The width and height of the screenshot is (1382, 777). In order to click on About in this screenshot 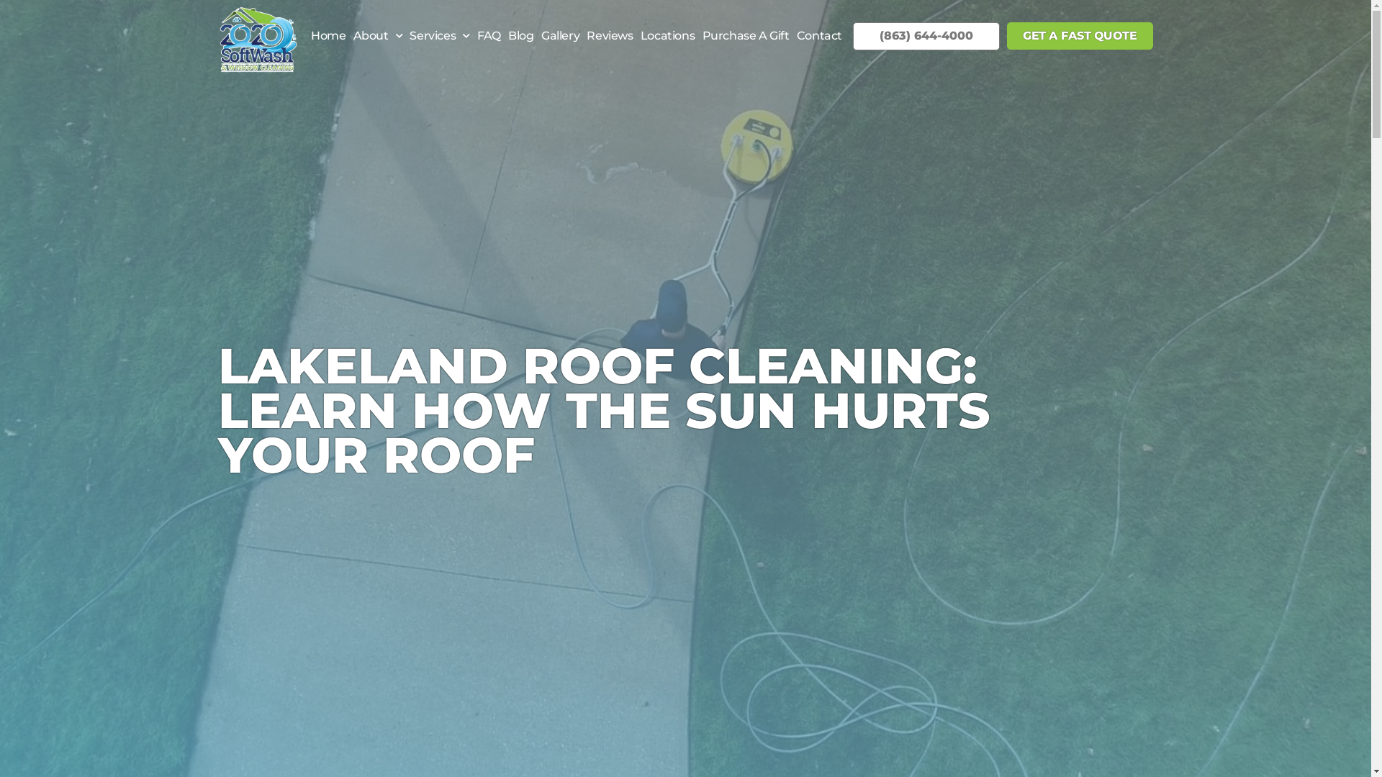, I will do `click(377, 36)`.